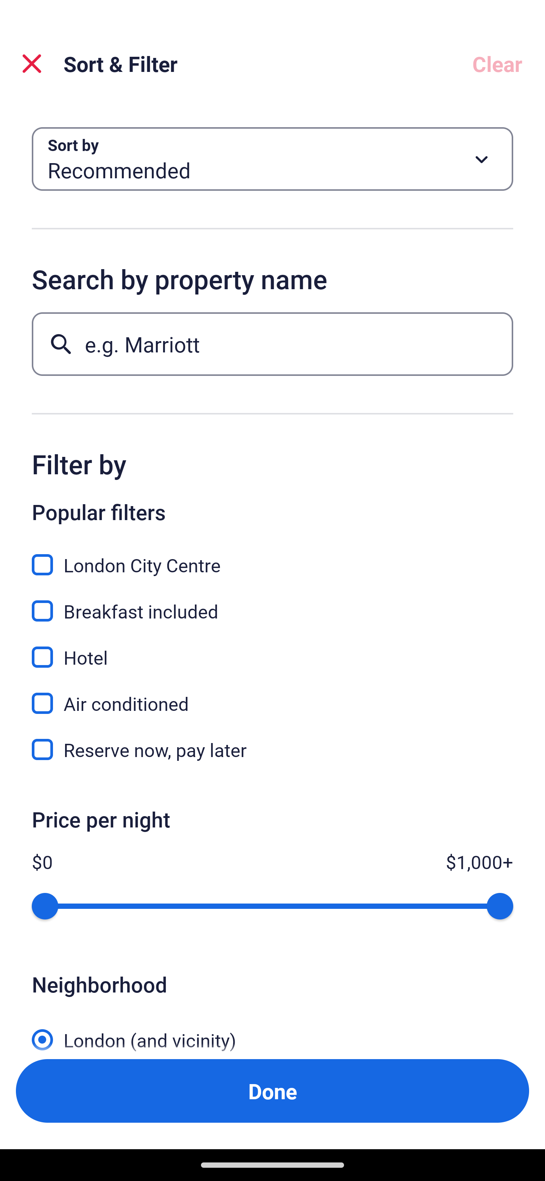  I want to click on Reserve now, pay later, Reserve now, pay later, so click(272, 749).